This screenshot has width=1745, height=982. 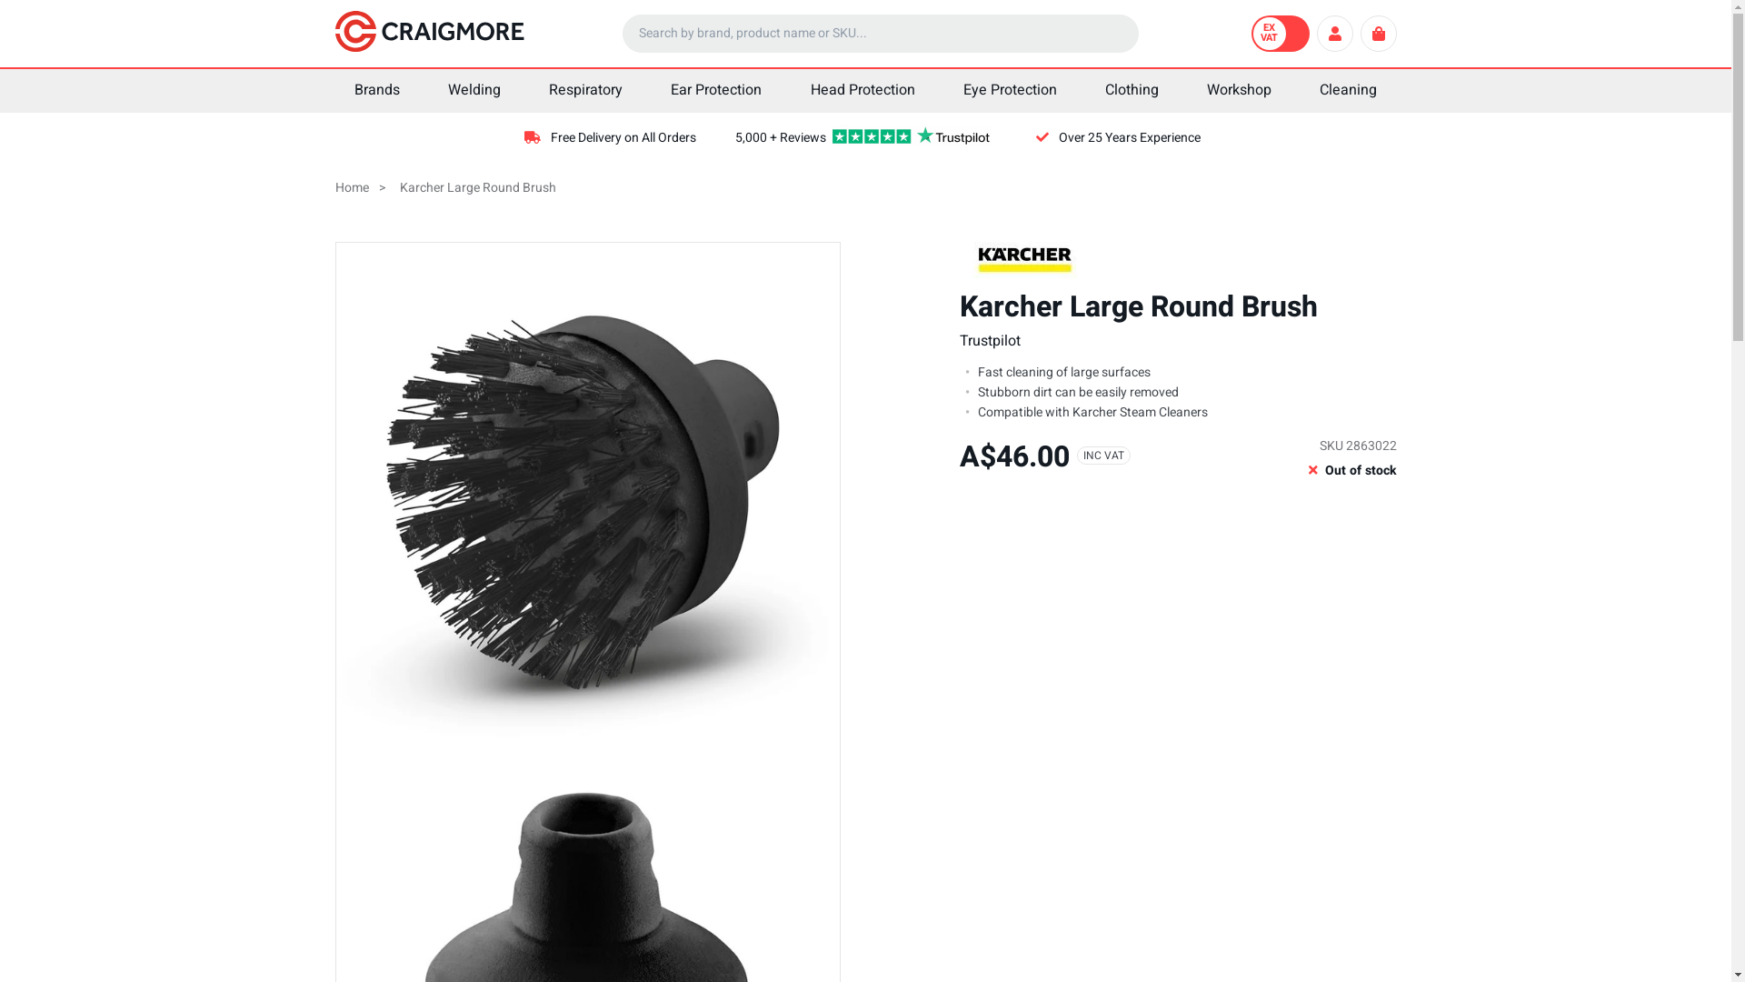 I want to click on Search, so click(x=1120, y=33).